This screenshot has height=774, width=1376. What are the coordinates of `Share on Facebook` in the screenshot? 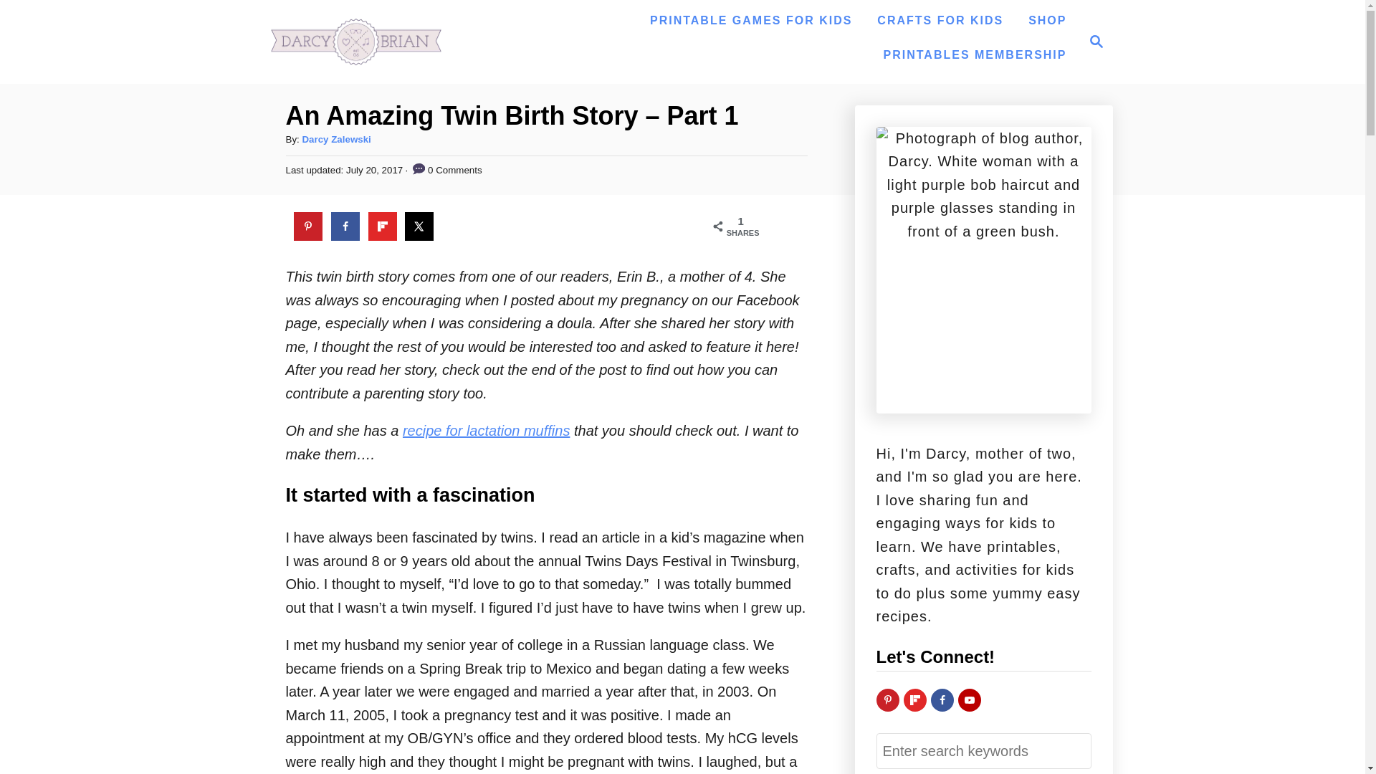 It's located at (1092, 42).